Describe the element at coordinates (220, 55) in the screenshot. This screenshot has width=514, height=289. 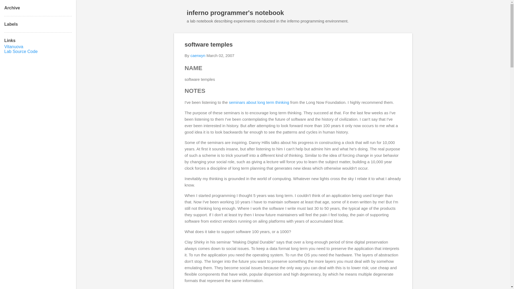
I see `permanent link` at that location.